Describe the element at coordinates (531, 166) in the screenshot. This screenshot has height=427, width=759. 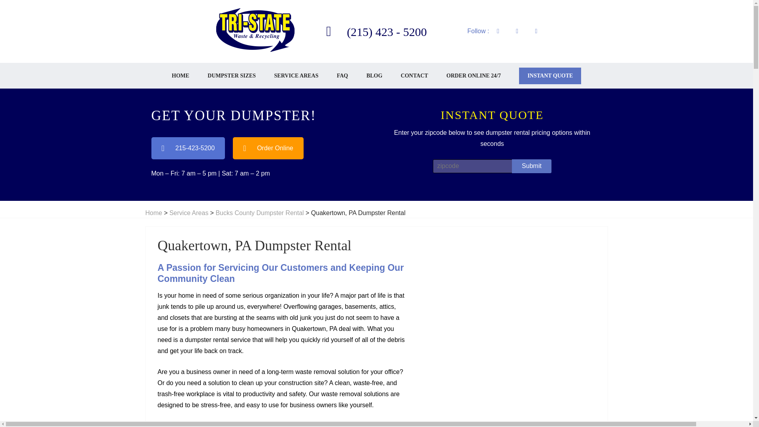
I see `Submit` at that location.